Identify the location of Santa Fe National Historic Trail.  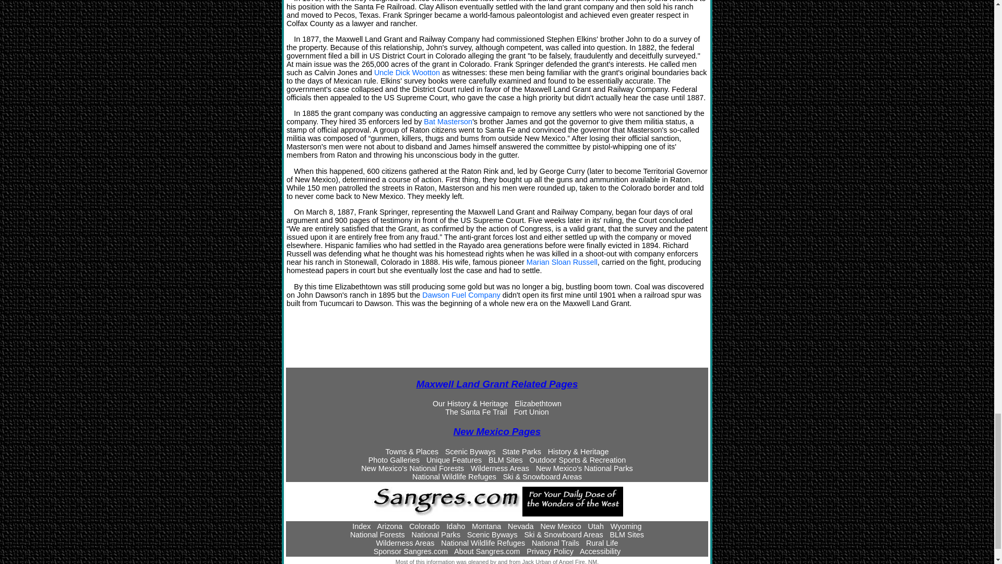
(476, 412).